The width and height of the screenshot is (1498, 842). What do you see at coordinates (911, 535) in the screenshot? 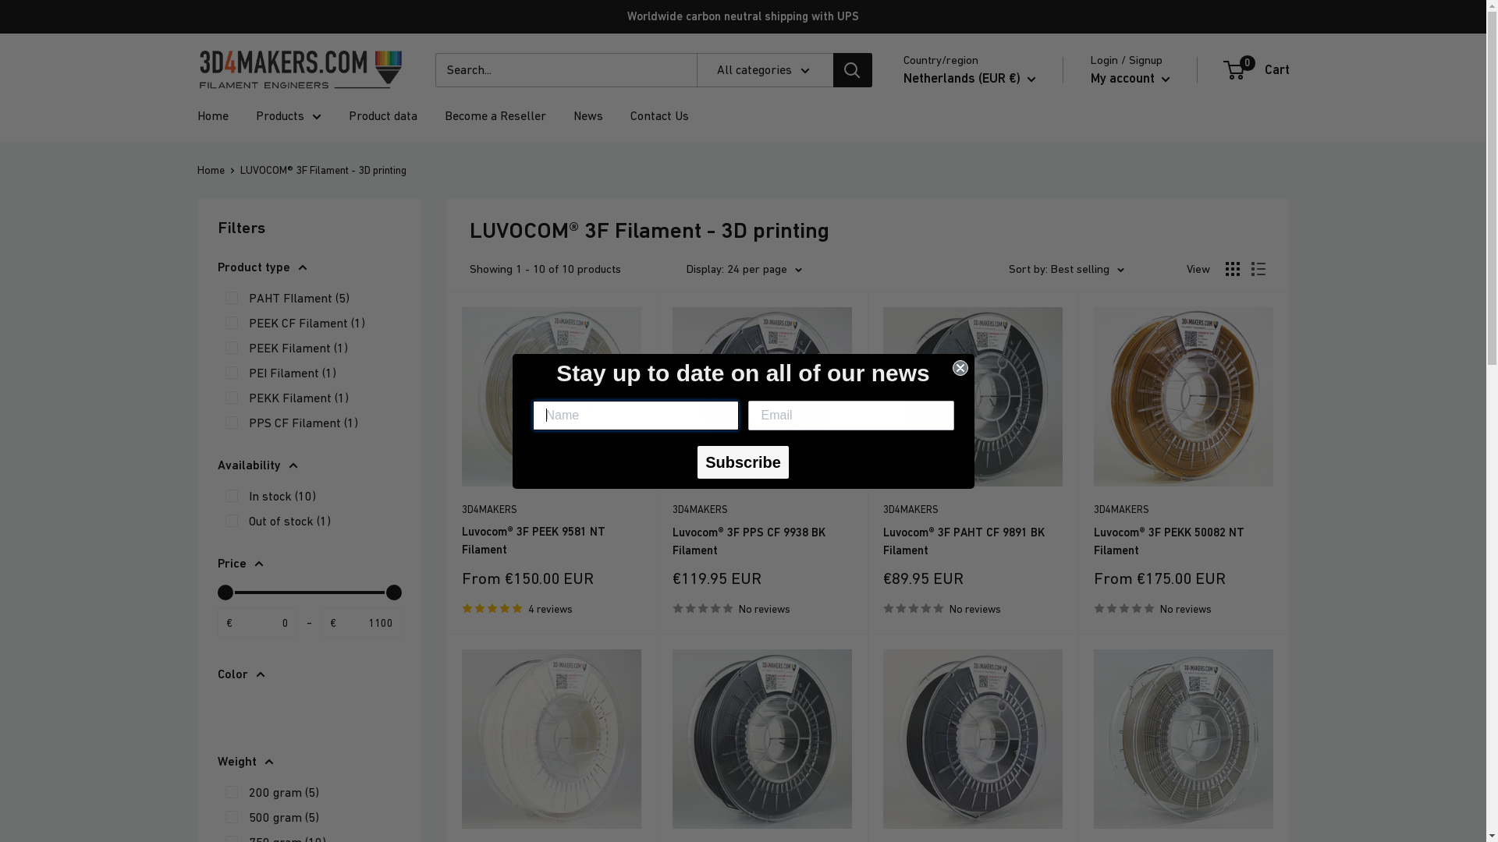
I see `BD` at bounding box center [911, 535].